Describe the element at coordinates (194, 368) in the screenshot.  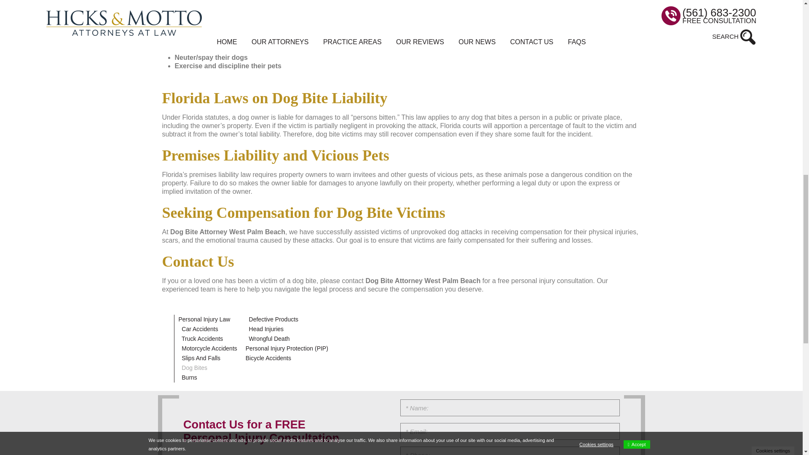
I see `Dog Bites` at that location.